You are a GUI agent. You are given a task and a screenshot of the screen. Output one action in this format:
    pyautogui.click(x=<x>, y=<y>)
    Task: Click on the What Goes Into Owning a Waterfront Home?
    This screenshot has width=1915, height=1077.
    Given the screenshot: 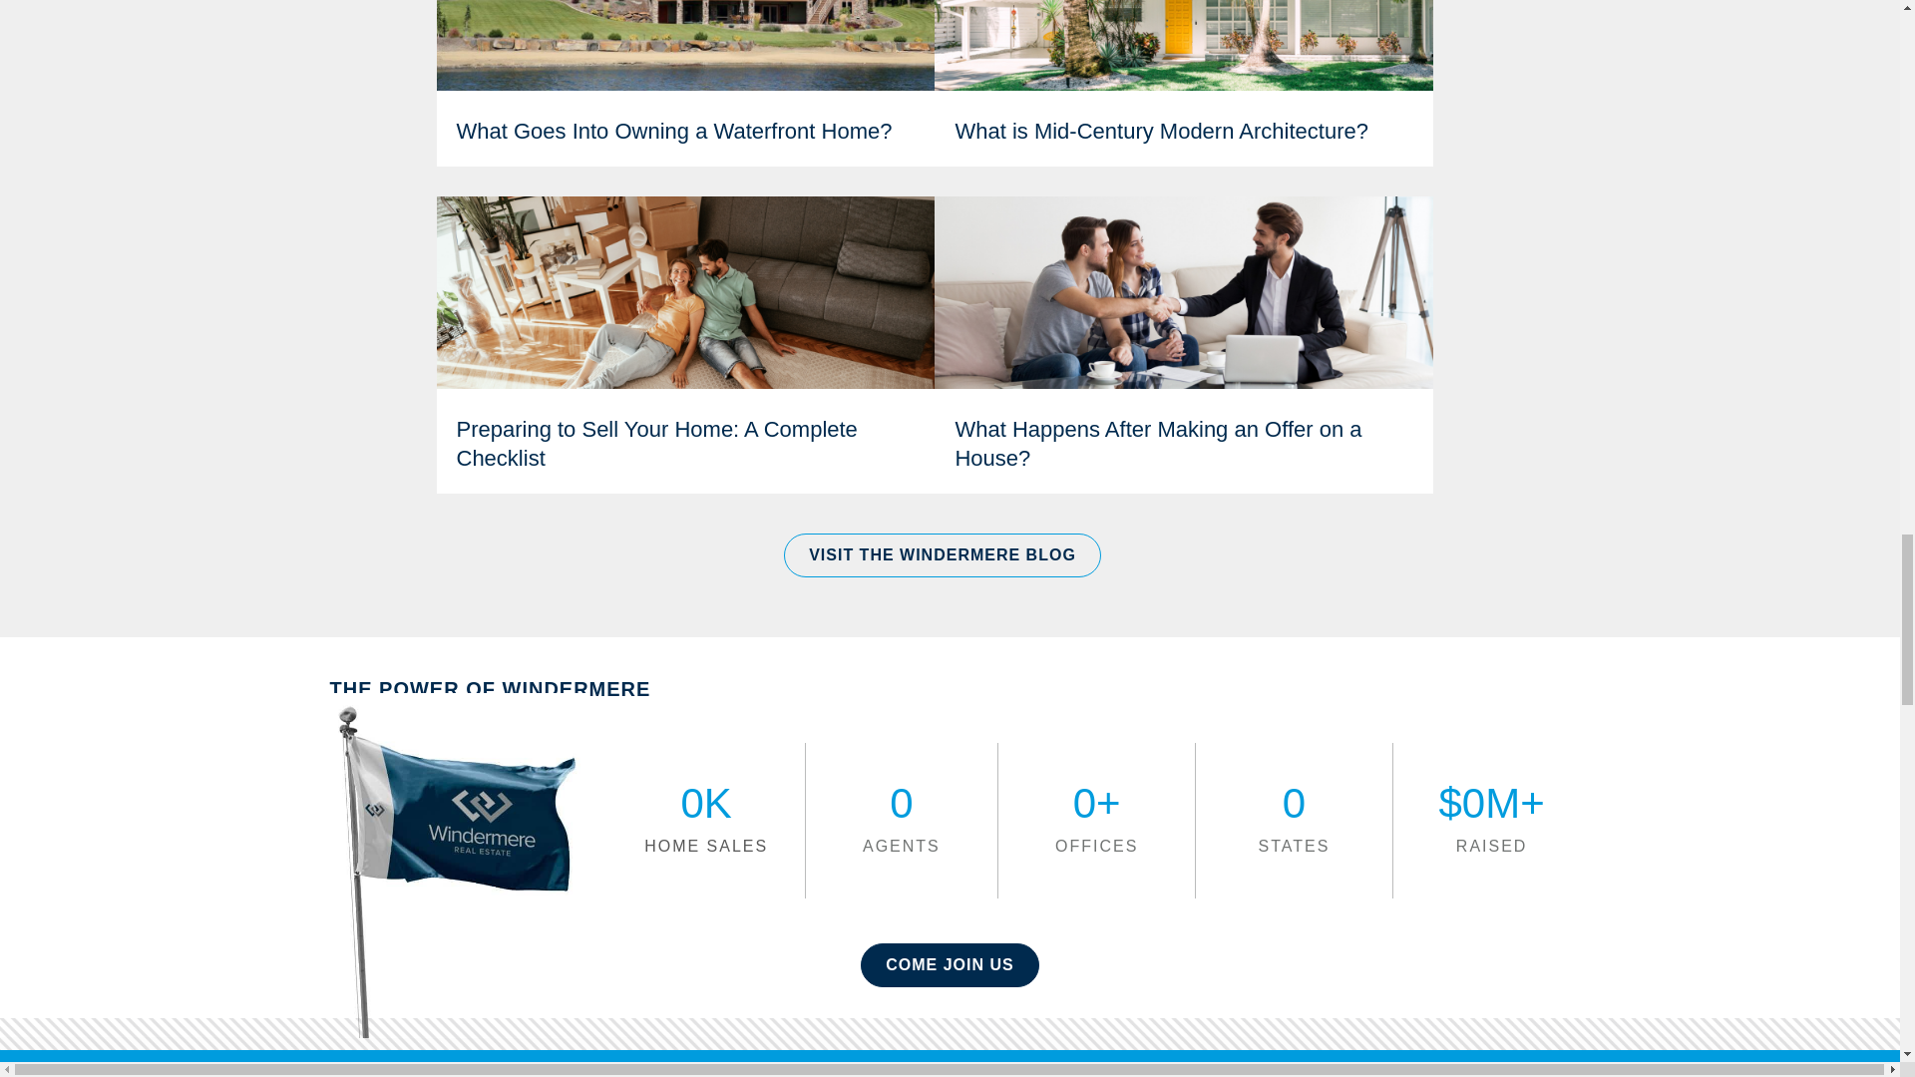 What is the action you would take?
    pyautogui.click(x=674, y=130)
    